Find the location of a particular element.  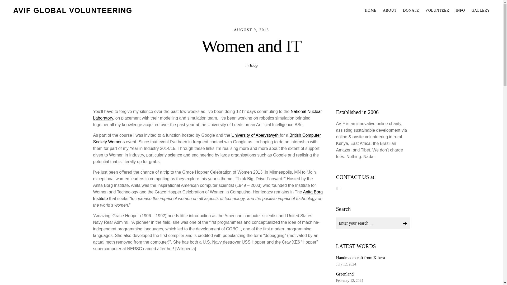

DONATE is located at coordinates (411, 11).